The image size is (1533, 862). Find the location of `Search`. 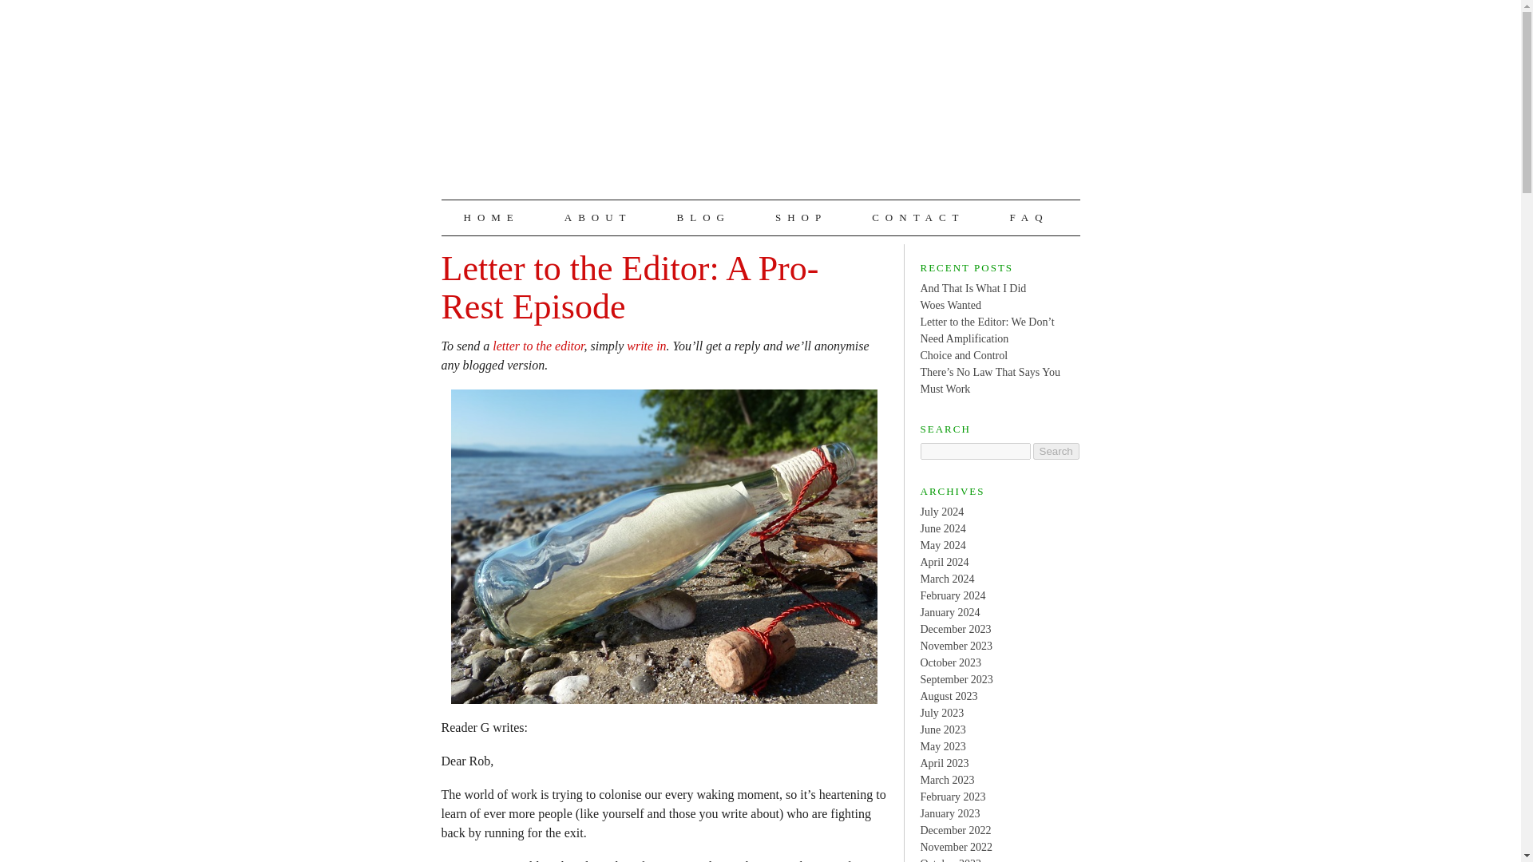

Search is located at coordinates (1056, 451).